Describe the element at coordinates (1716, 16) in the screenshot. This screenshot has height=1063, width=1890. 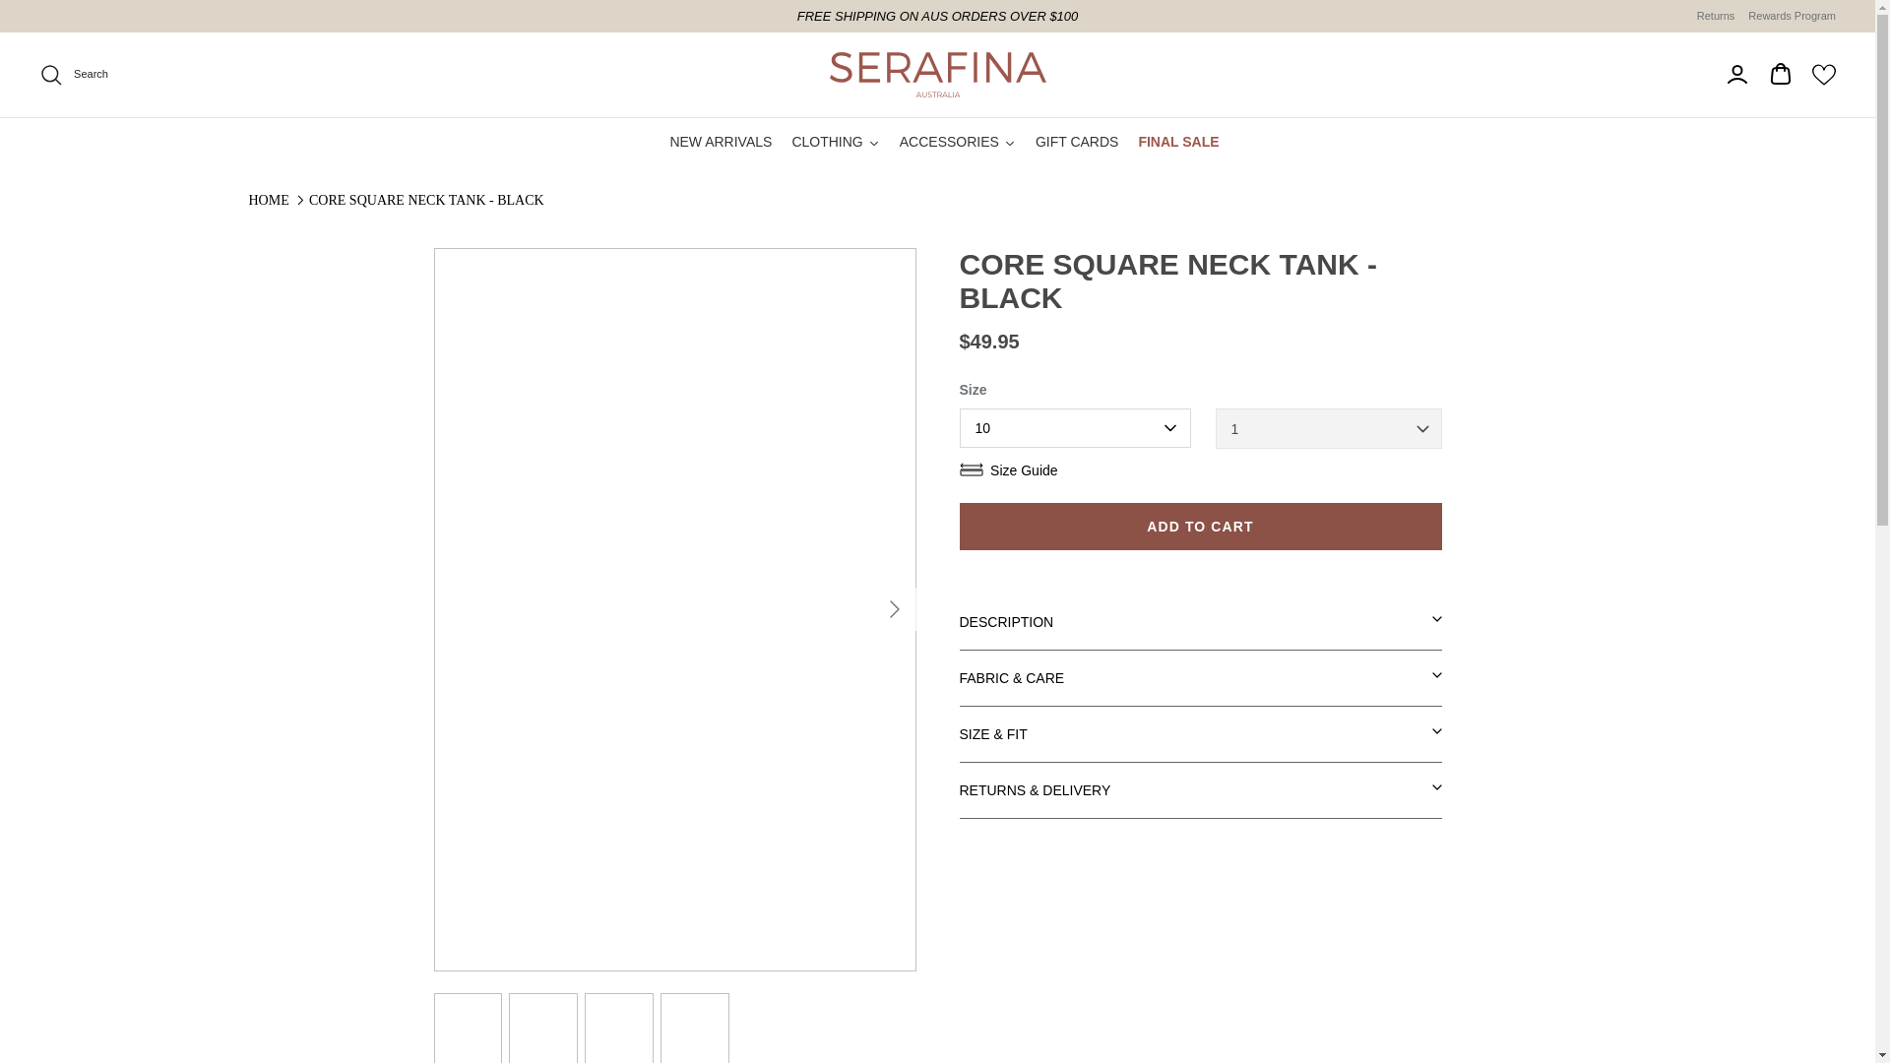
I see `Returns` at that location.